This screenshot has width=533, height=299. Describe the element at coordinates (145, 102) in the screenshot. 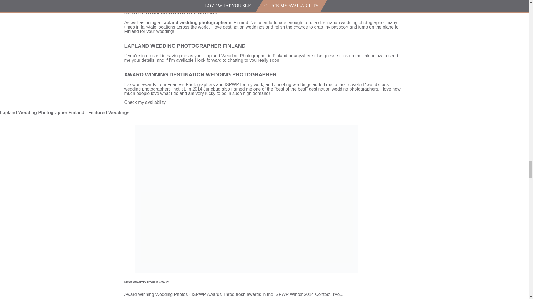

I see `Check my availability` at that location.